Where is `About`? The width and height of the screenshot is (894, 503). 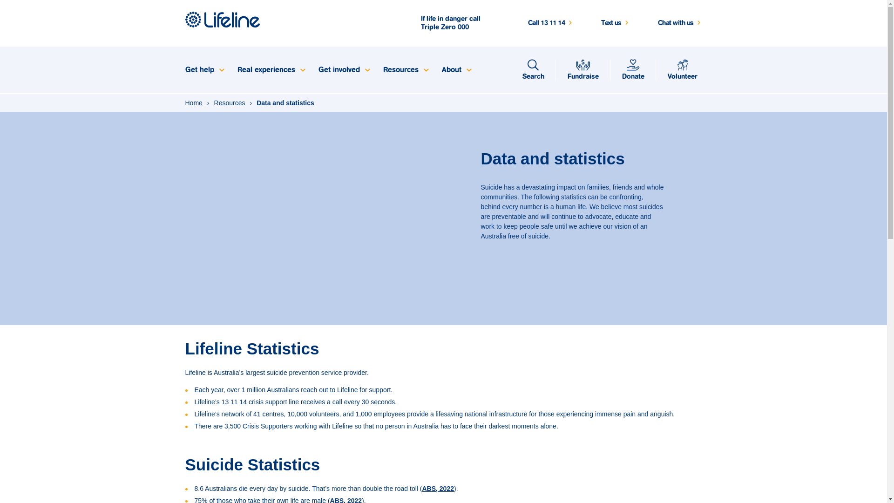
About is located at coordinates (456, 70).